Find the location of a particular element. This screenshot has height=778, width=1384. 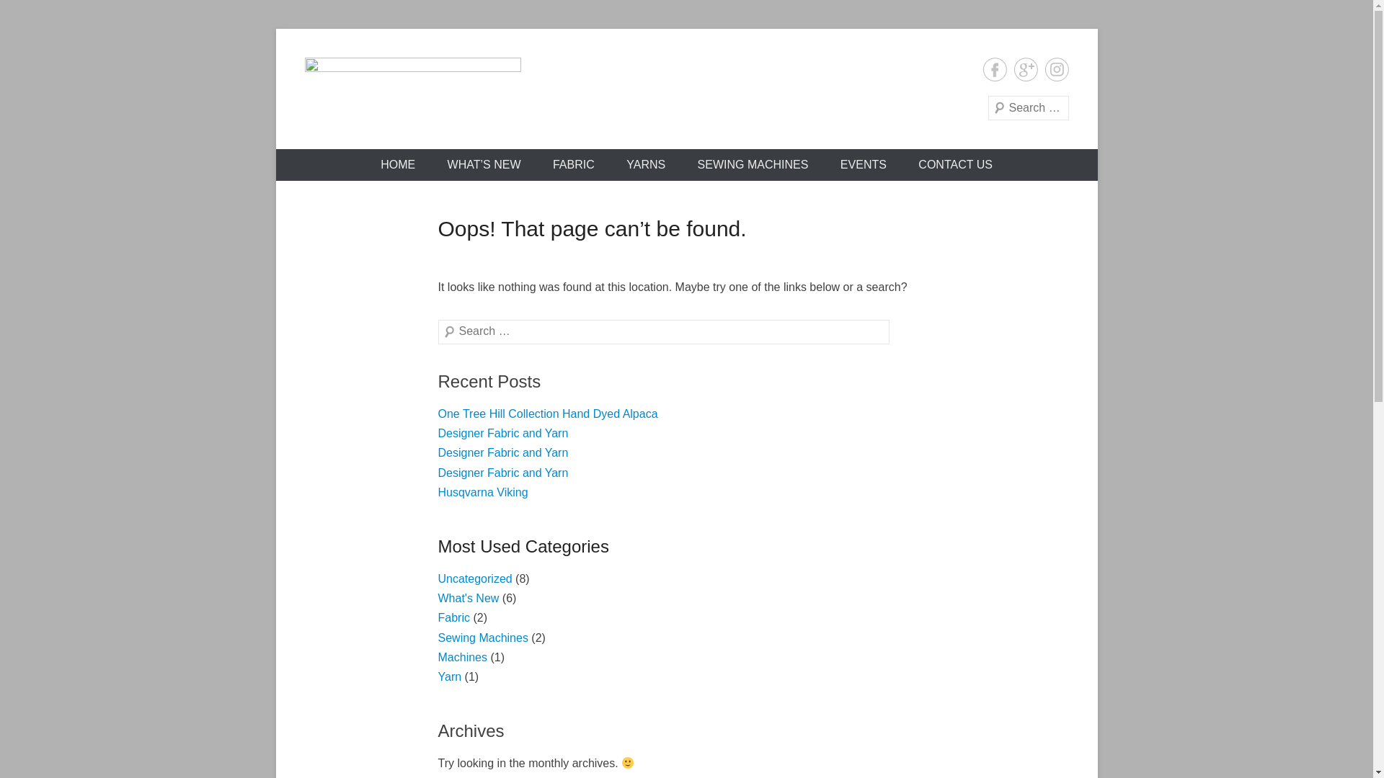

Machines is located at coordinates (463, 657).